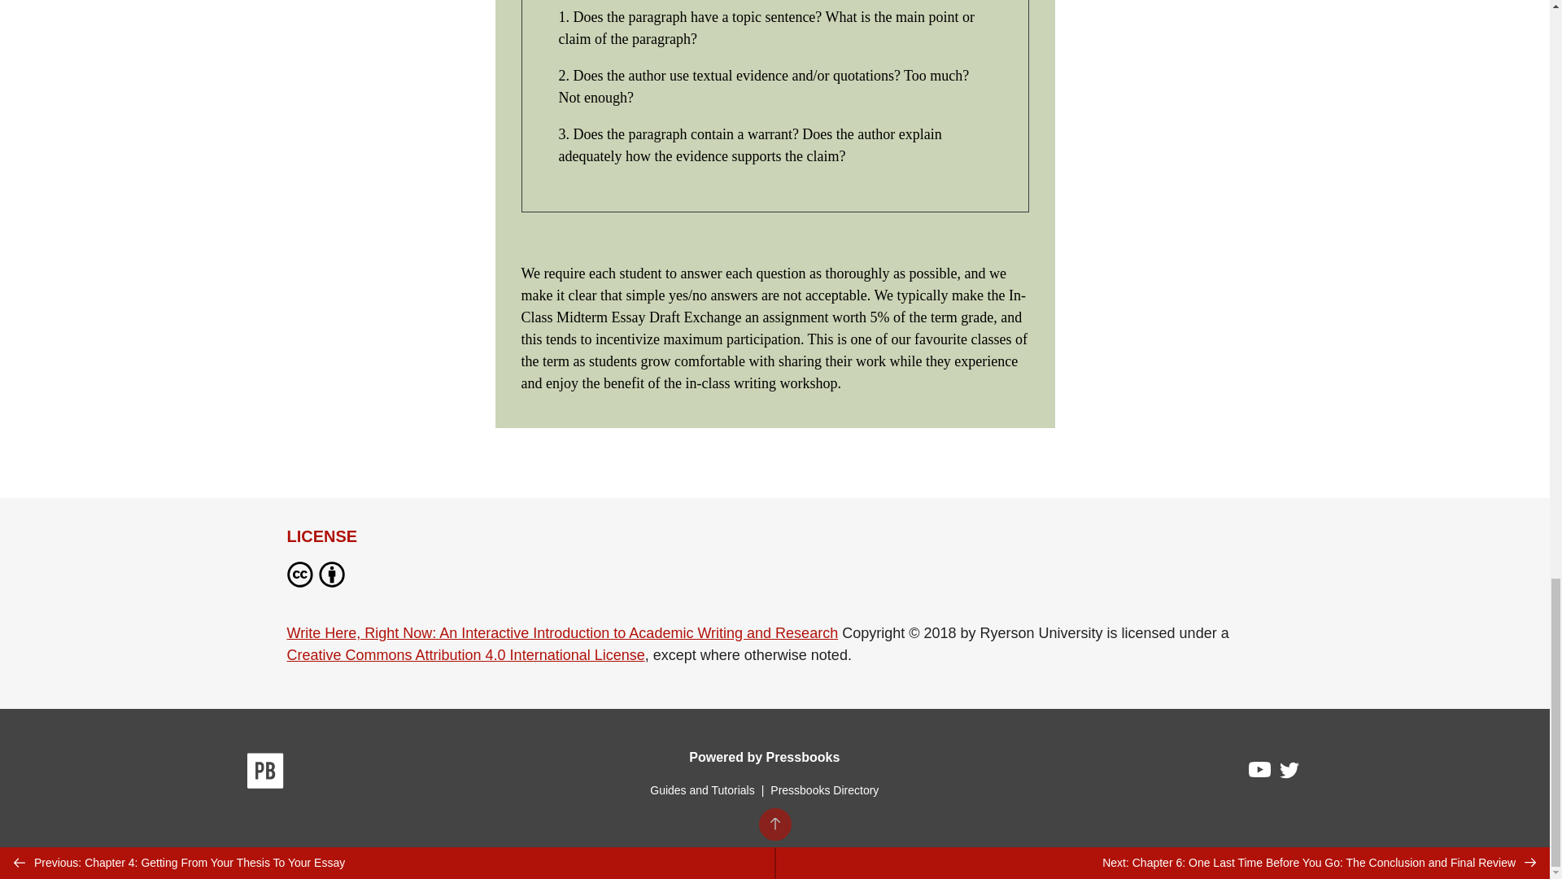  I want to click on Pressbooks on YouTube, so click(1260, 773).